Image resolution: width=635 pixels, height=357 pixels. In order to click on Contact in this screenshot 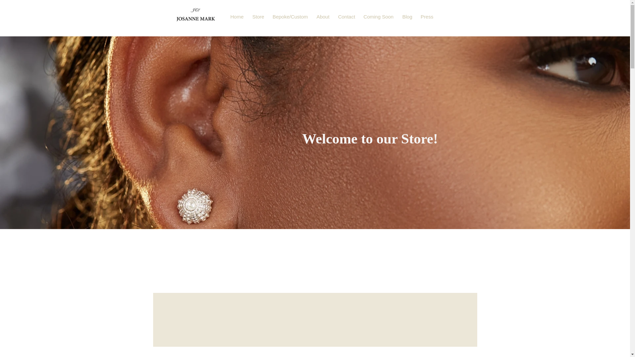, I will do `click(347, 17)`.